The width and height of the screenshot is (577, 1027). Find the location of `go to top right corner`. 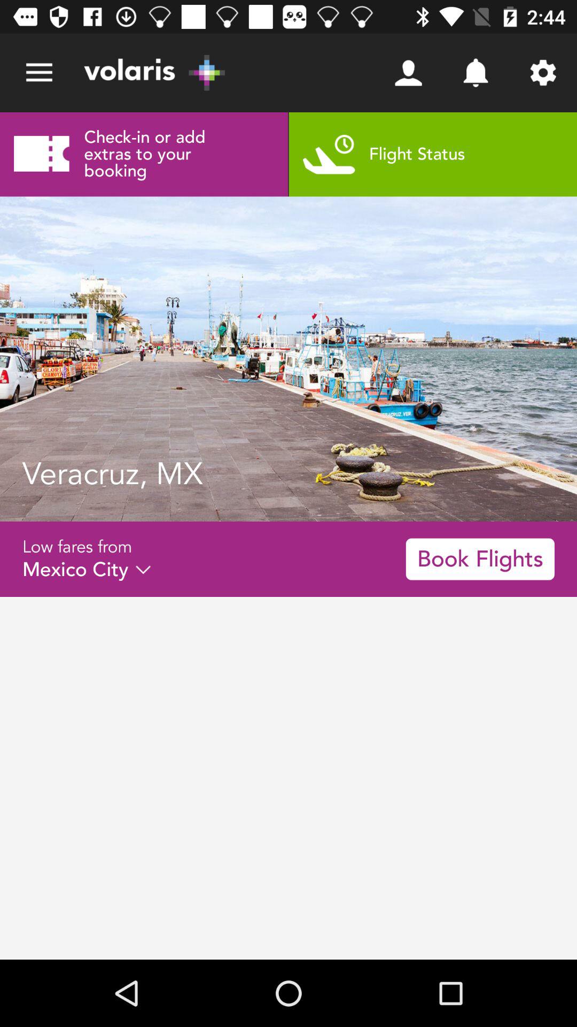

go to top right corner is located at coordinates (543, 73).